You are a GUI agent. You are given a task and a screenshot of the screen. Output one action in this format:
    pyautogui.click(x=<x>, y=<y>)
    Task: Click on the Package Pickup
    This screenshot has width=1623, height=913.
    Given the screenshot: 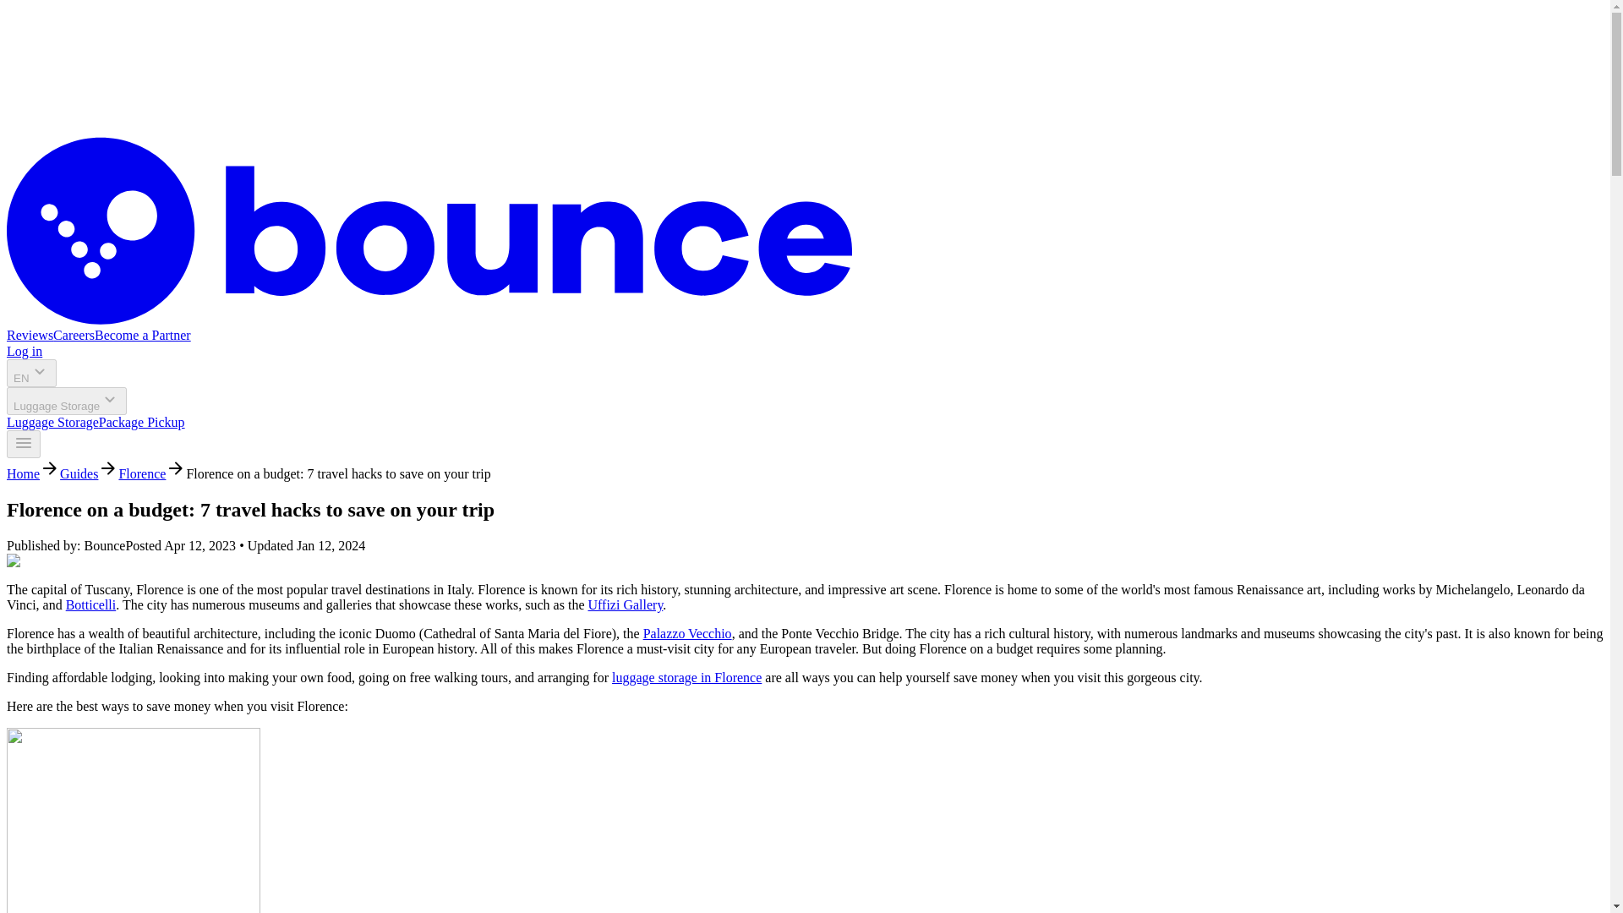 What is the action you would take?
    pyautogui.click(x=142, y=422)
    